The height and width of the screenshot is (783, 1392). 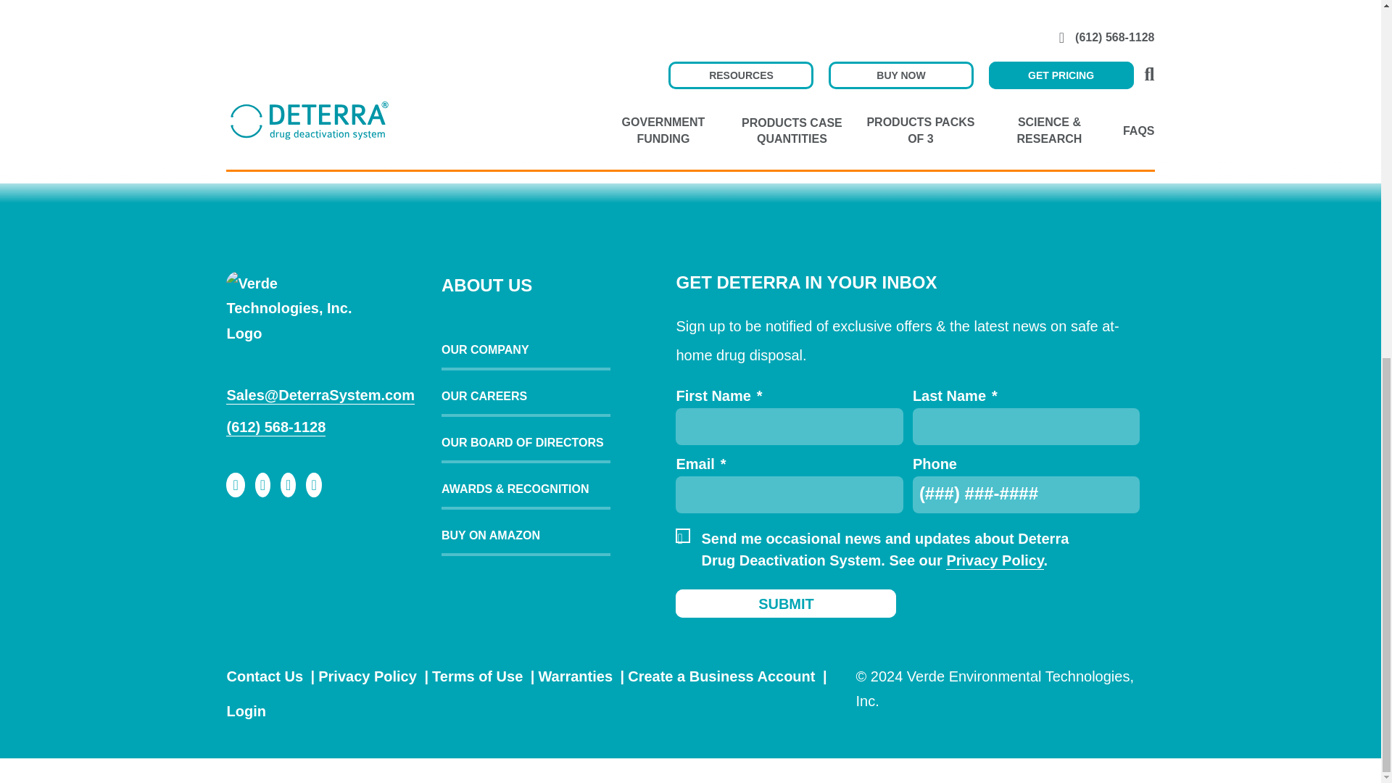 I want to click on pollute our lakes, so click(x=771, y=26).